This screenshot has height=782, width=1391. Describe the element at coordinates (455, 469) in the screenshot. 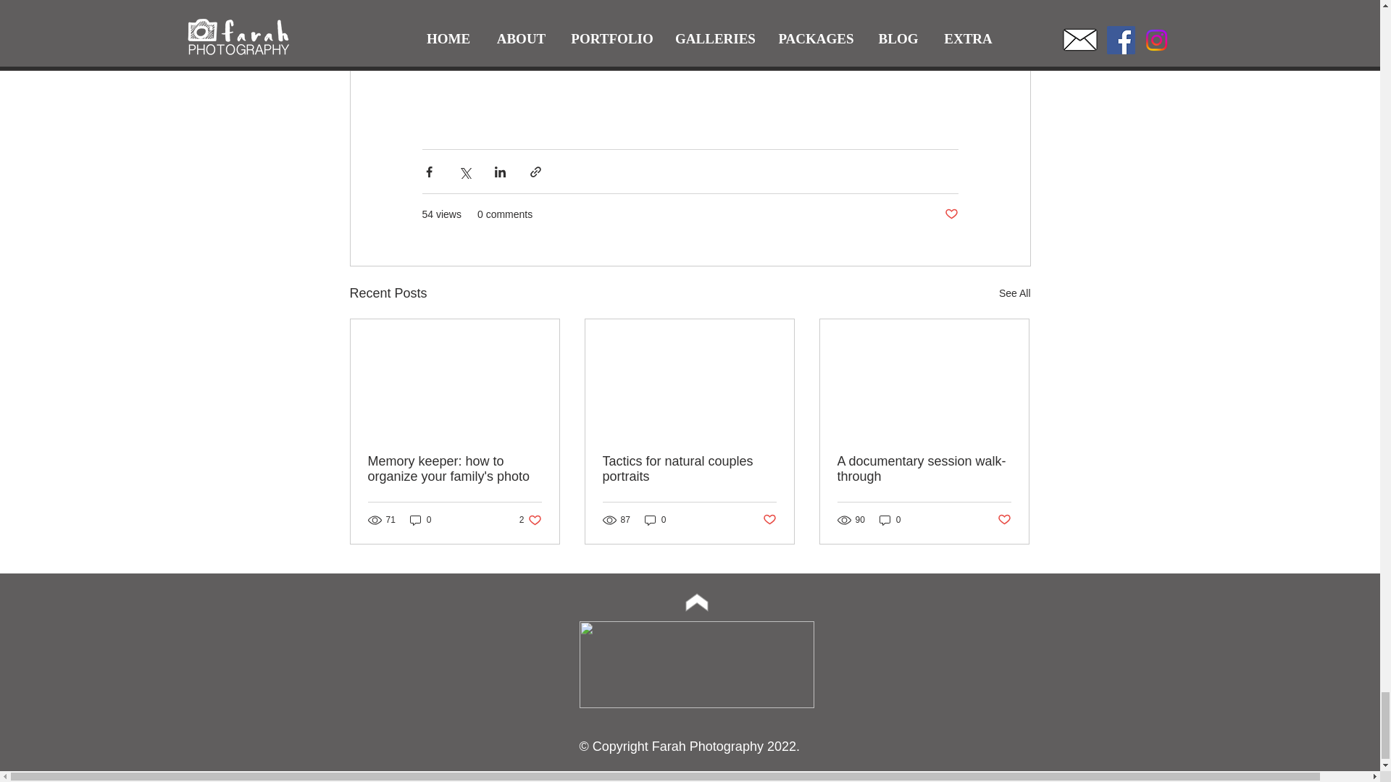

I see `Tactics for natural couples portraits` at that location.